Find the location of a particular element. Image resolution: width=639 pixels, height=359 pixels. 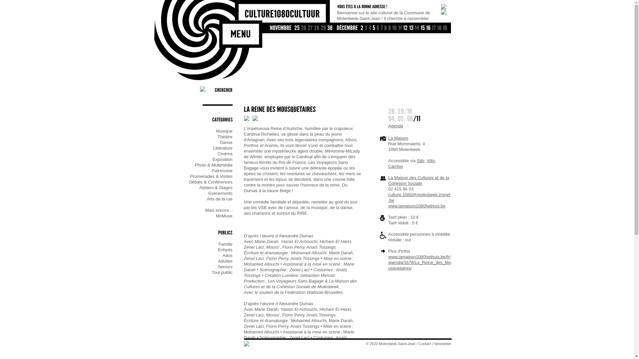

Patrimoine is located at coordinates (193, 171).